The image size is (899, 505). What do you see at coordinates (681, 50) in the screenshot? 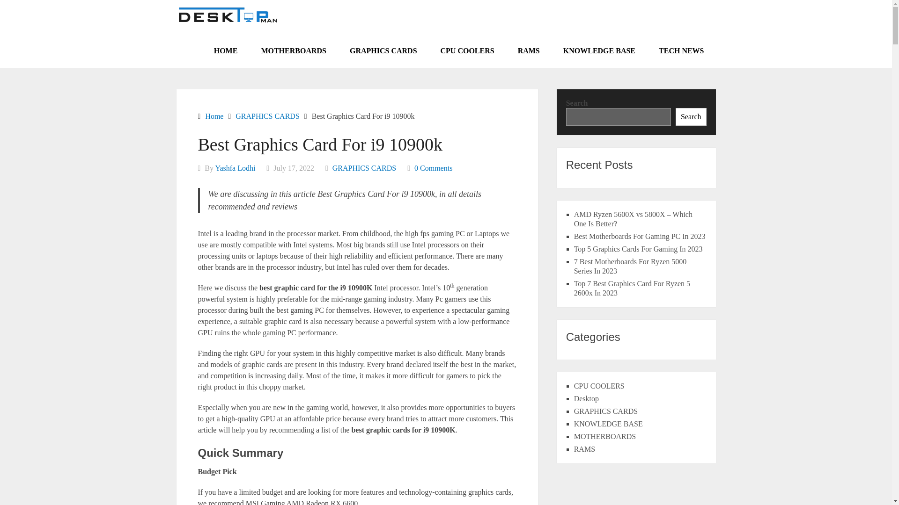
I see `TECH NEWS` at bounding box center [681, 50].